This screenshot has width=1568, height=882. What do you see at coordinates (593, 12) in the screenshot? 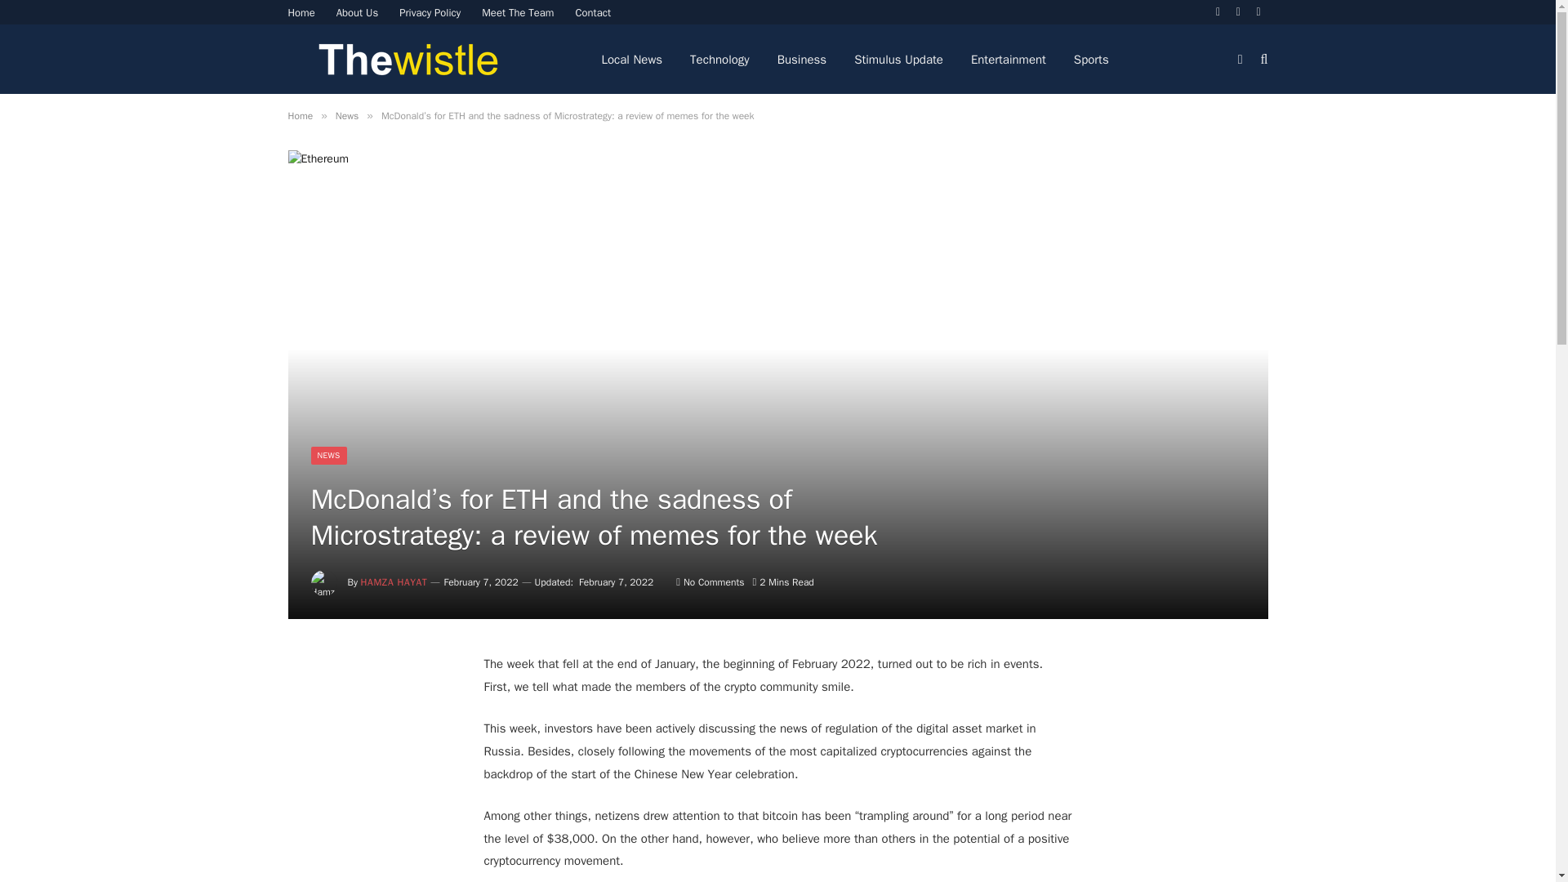
I see `Contact` at bounding box center [593, 12].